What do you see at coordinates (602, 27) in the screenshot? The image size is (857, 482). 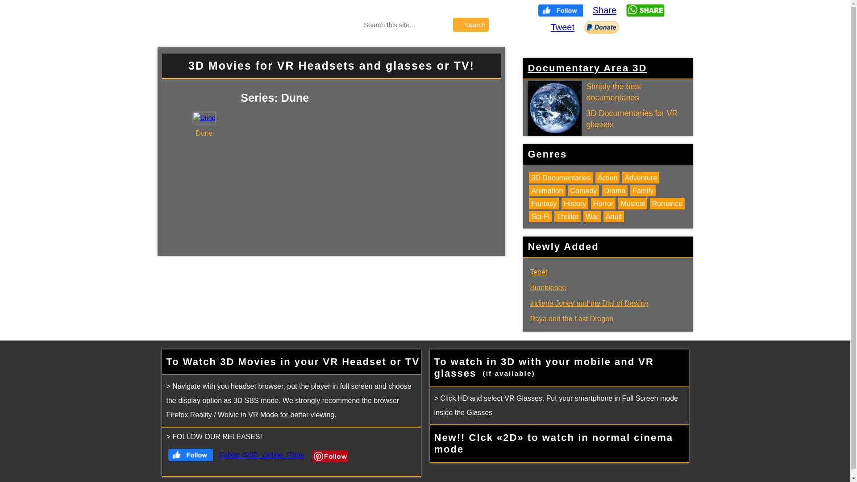 I see `Donate with PayPal` at bounding box center [602, 27].